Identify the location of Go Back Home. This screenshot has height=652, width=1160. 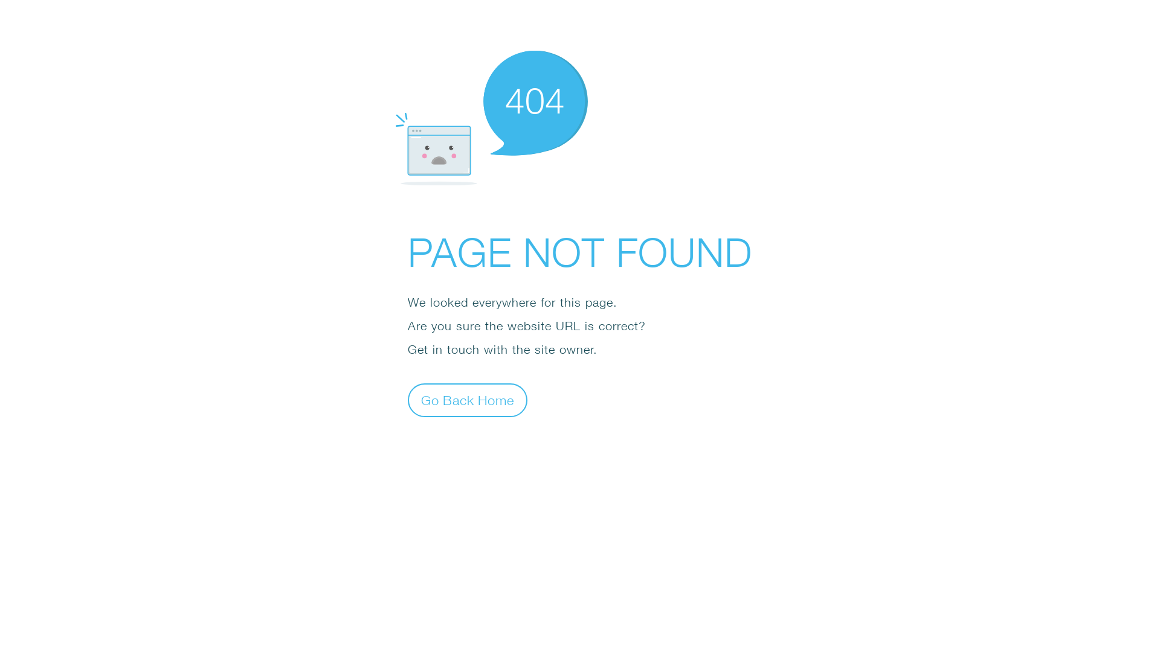
(468, 400).